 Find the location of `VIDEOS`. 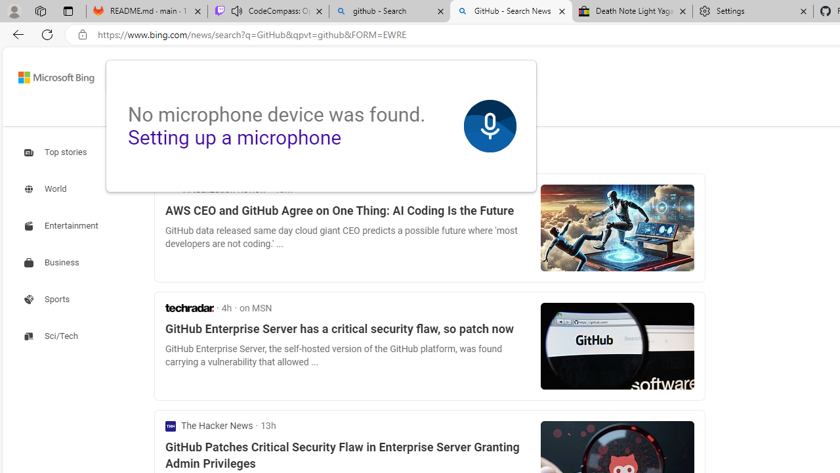

VIDEOS is located at coordinates (311, 114).